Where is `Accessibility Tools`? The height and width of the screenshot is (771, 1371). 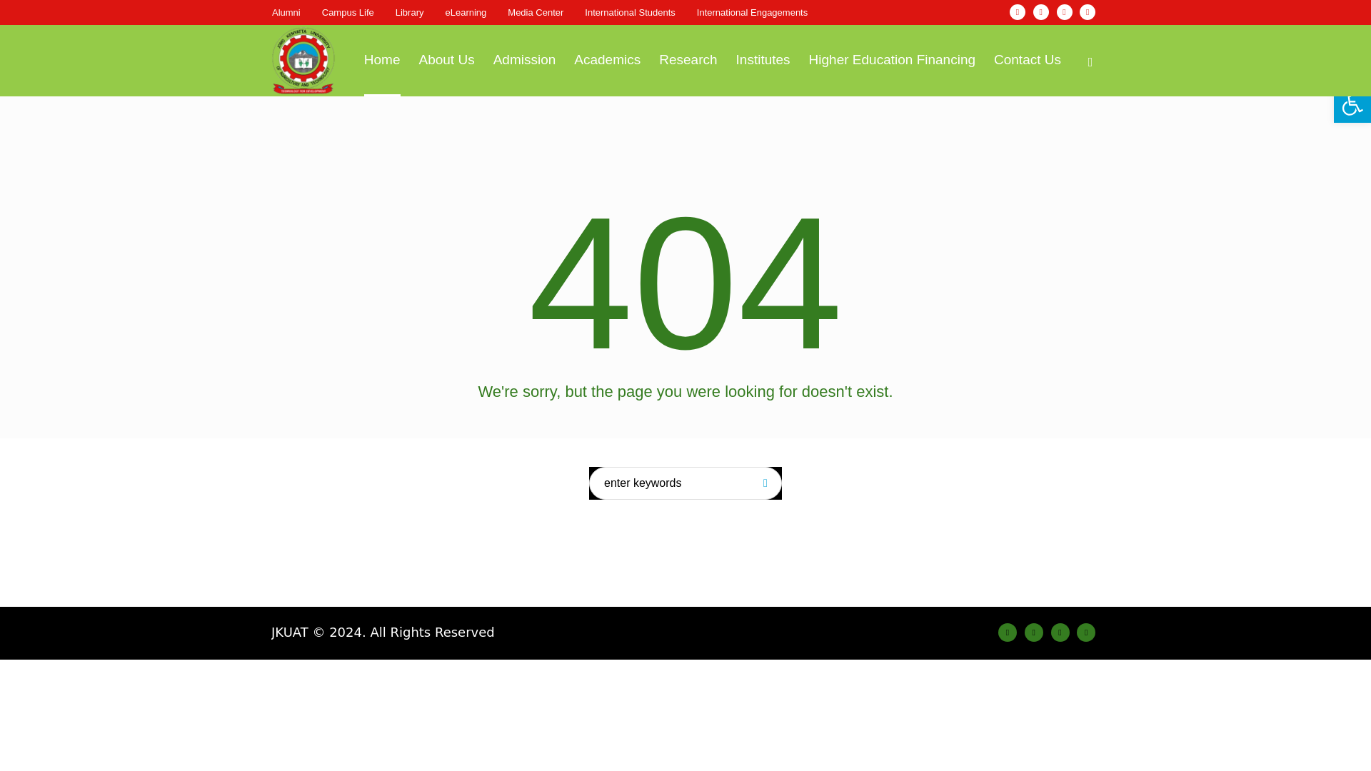
Accessibility Tools is located at coordinates (1352, 104).